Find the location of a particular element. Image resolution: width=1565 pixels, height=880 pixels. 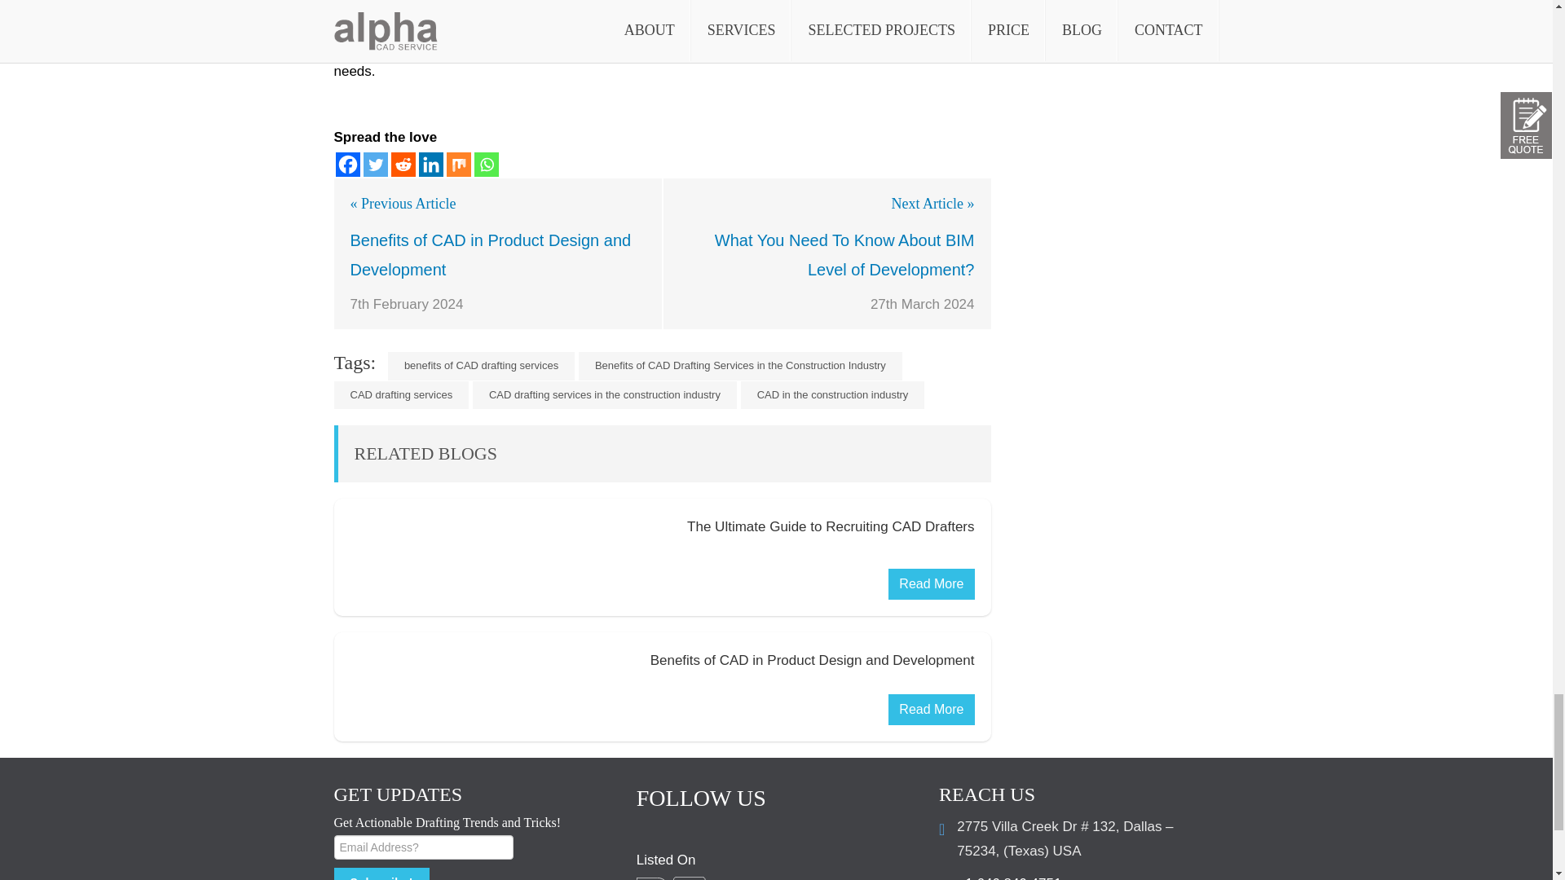

Subscribe! is located at coordinates (381, 873).